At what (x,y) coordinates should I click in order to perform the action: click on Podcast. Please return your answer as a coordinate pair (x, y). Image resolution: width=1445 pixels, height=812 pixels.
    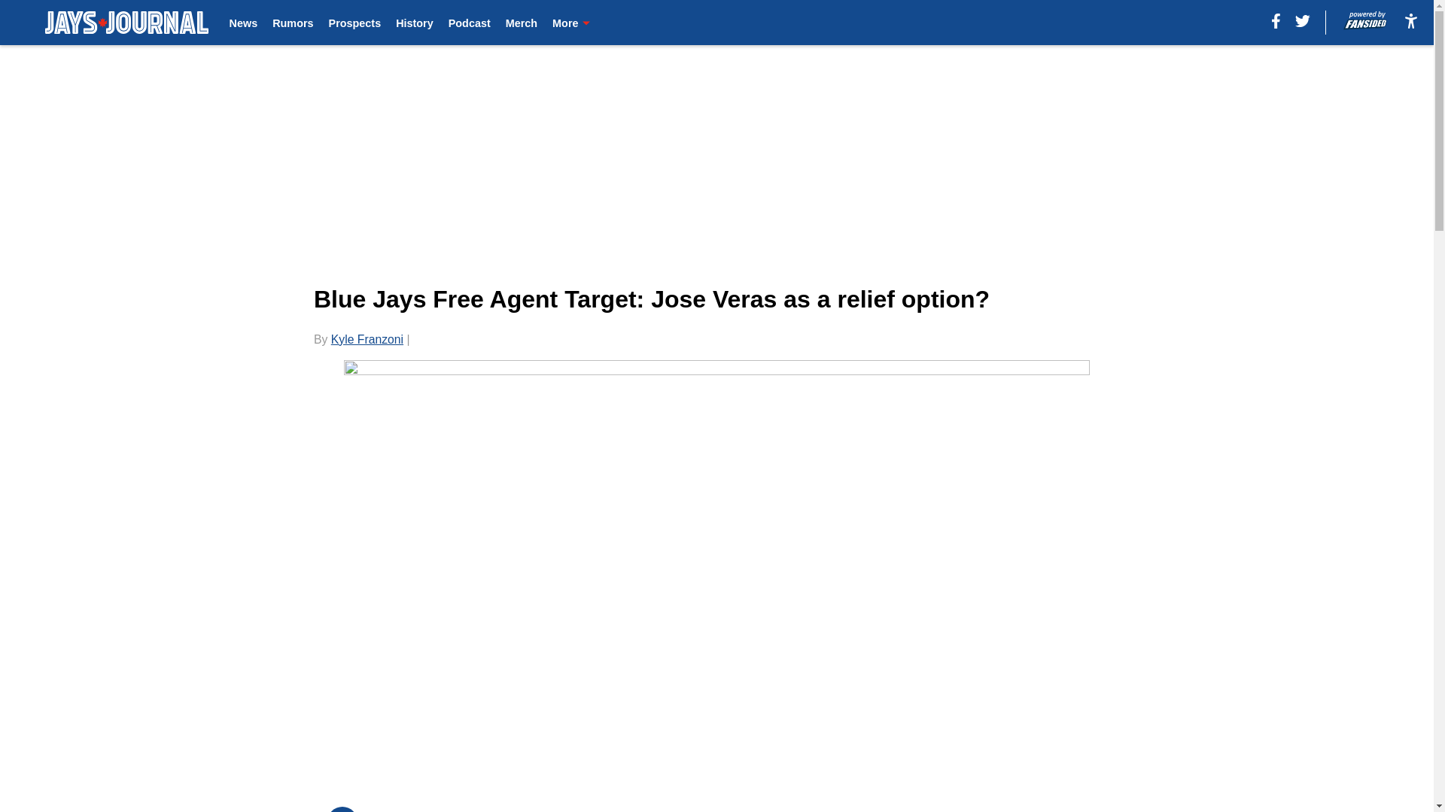
    Looking at the image, I should click on (470, 23).